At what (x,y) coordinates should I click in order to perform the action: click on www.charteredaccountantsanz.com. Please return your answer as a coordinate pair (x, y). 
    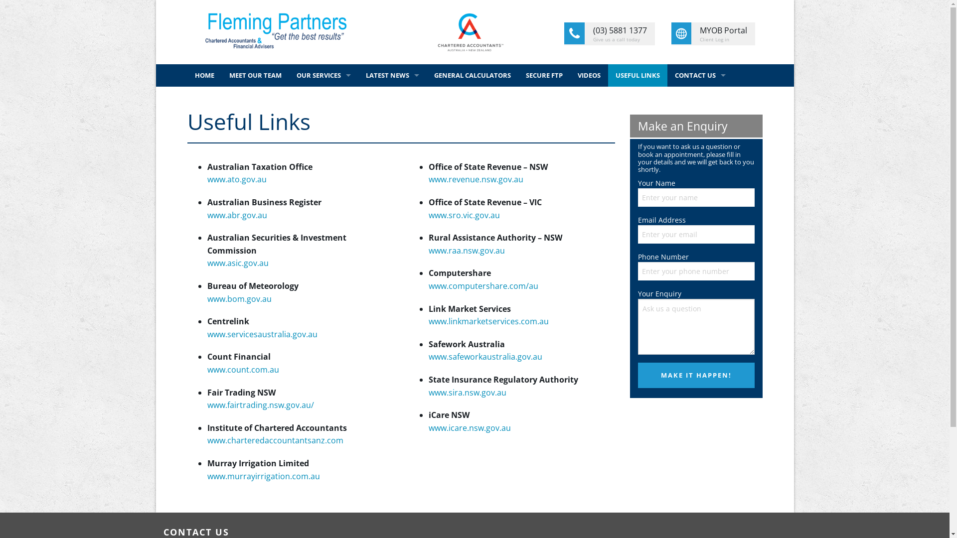
    Looking at the image, I should click on (275, 440).